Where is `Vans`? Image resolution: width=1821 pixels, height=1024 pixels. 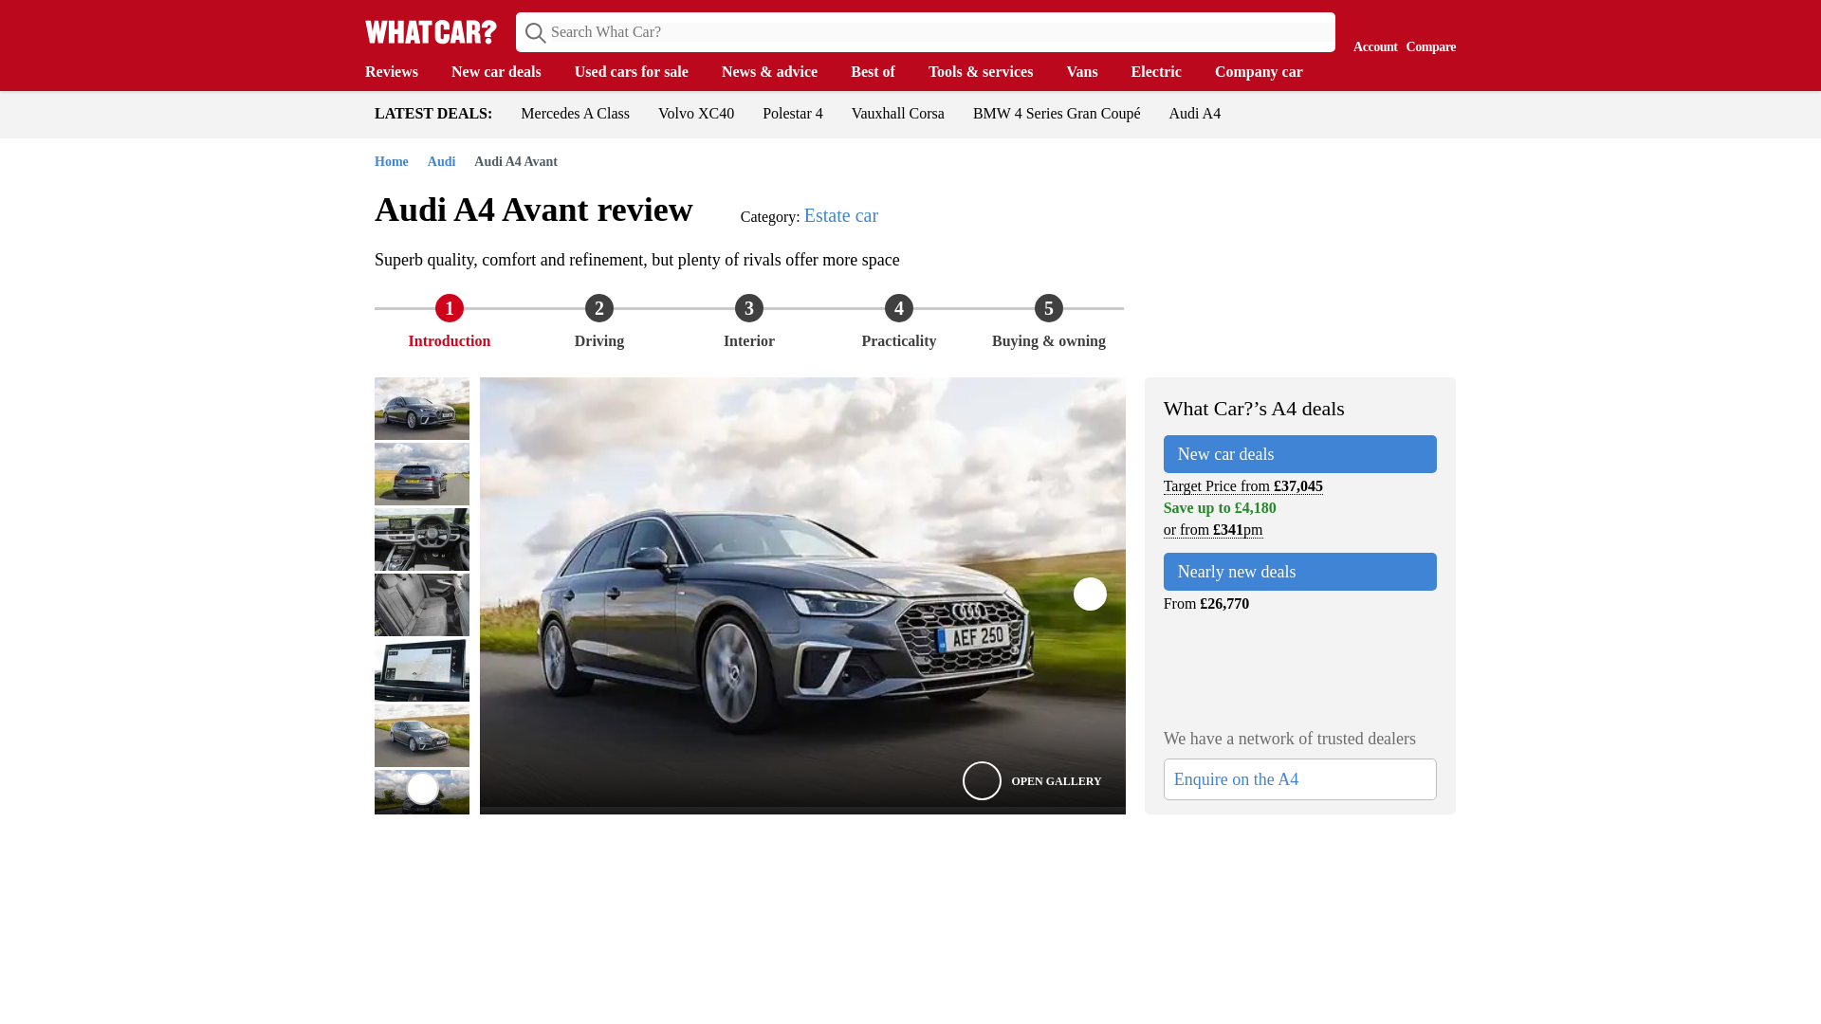
Vans is located at coordinates (1091, 72).